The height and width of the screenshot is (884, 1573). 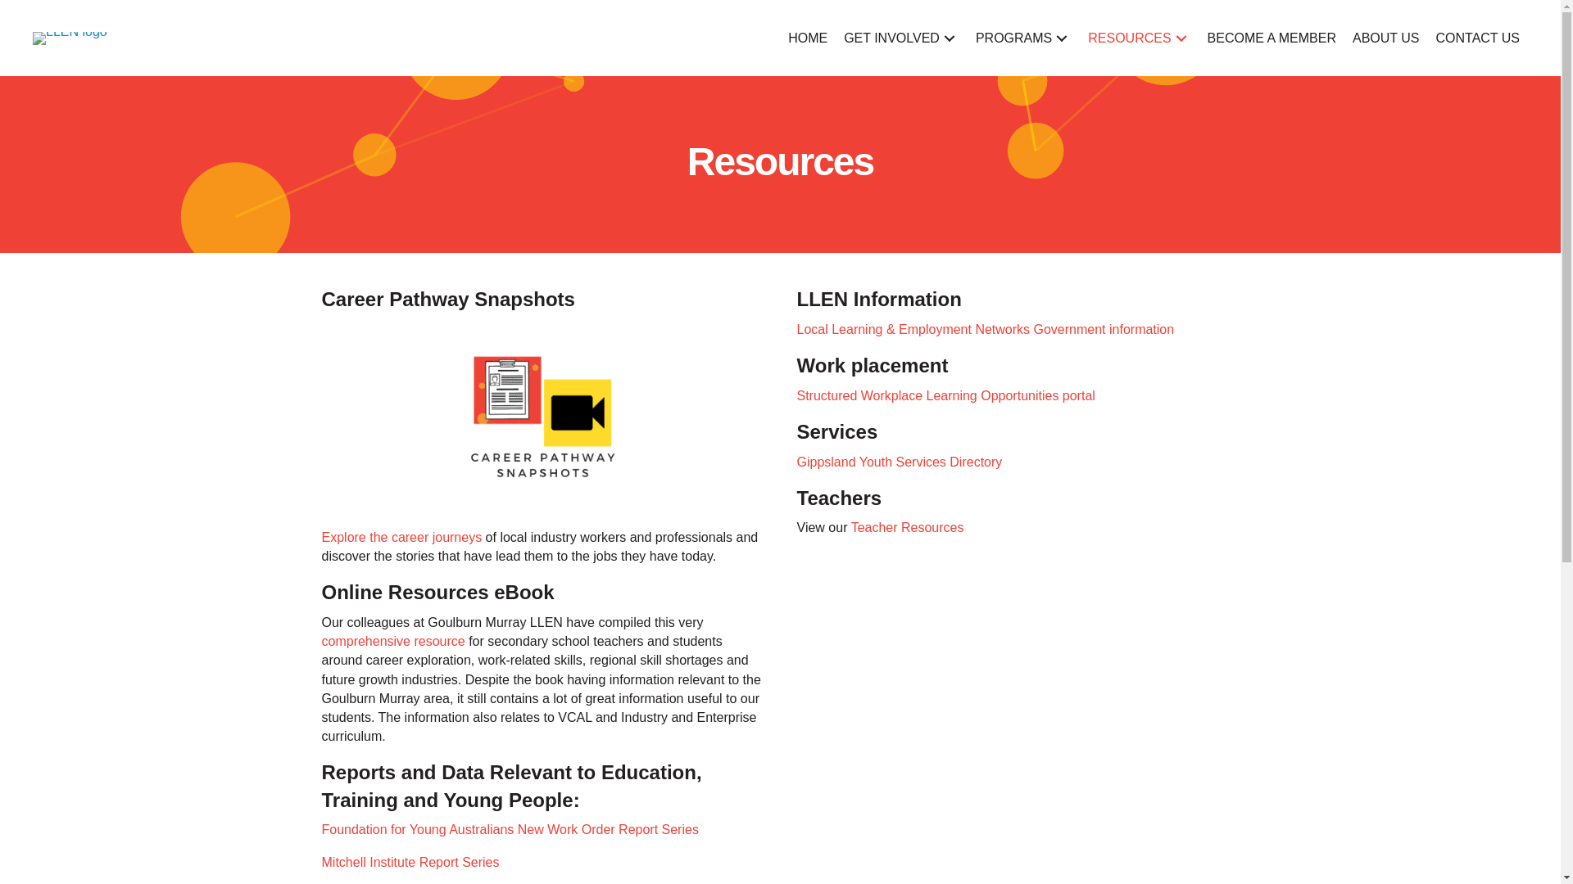 What do you see at coordinates (900, 462) in the screenshot?
I see `Gippsland Youth Services Directory` at bounding box center [900, 462].